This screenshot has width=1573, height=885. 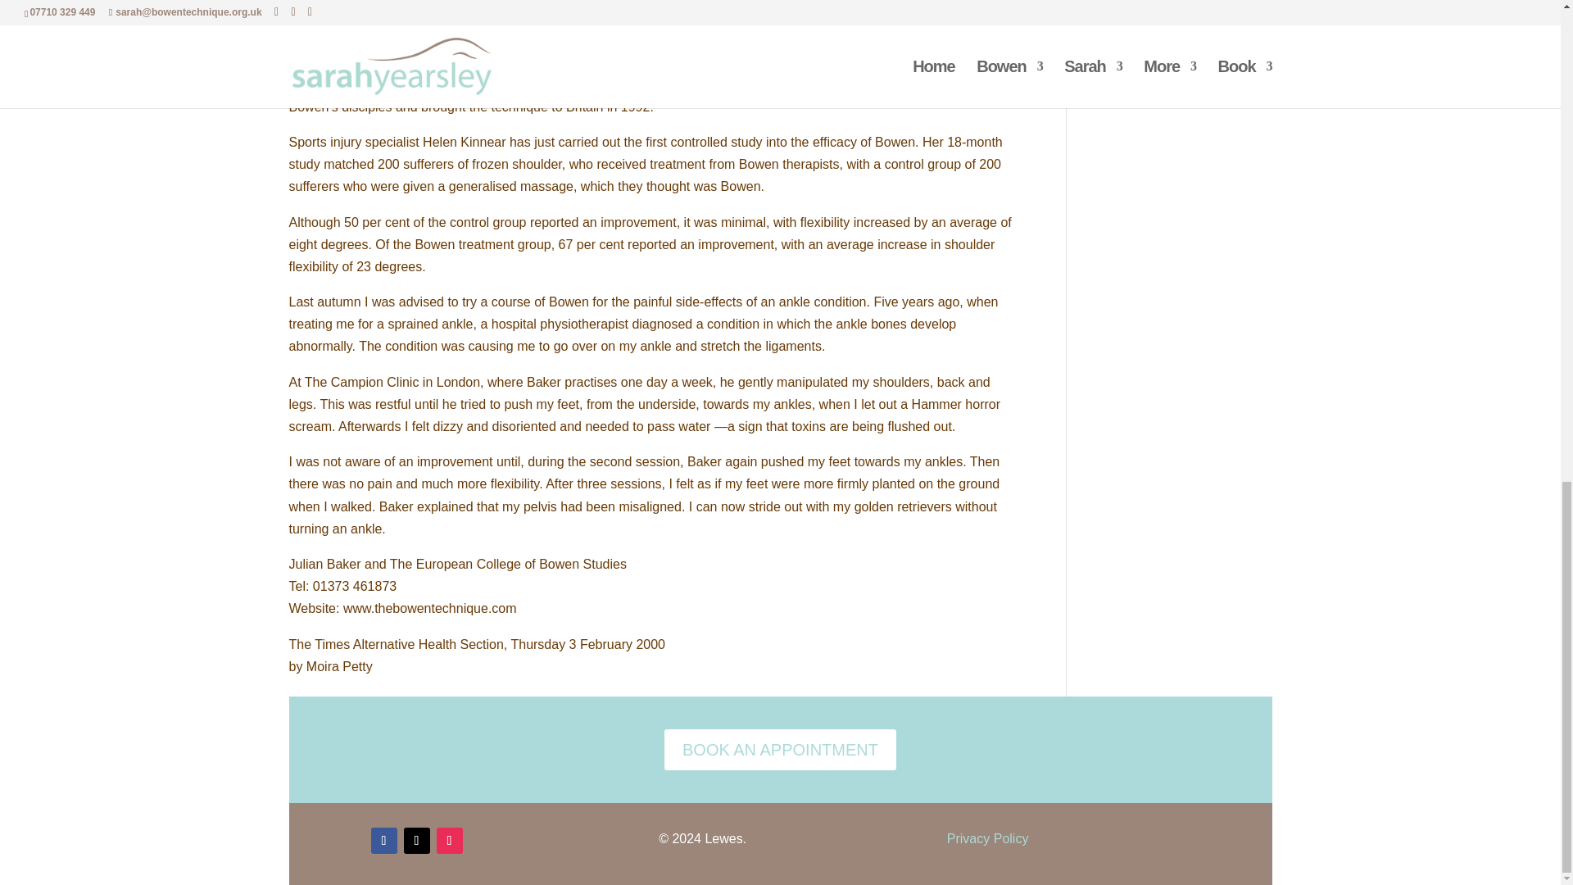 What do you see at coordinates (780, 749) in the screenshot?
I see `BOOK AN APPOINTMENT` at bounding box center [780, 749].